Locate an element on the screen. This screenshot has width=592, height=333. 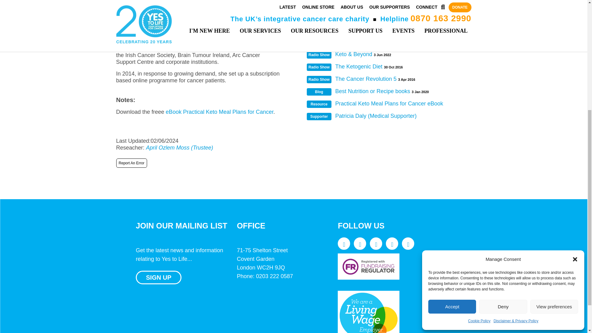
Deny is located at coordinates (503, 126).